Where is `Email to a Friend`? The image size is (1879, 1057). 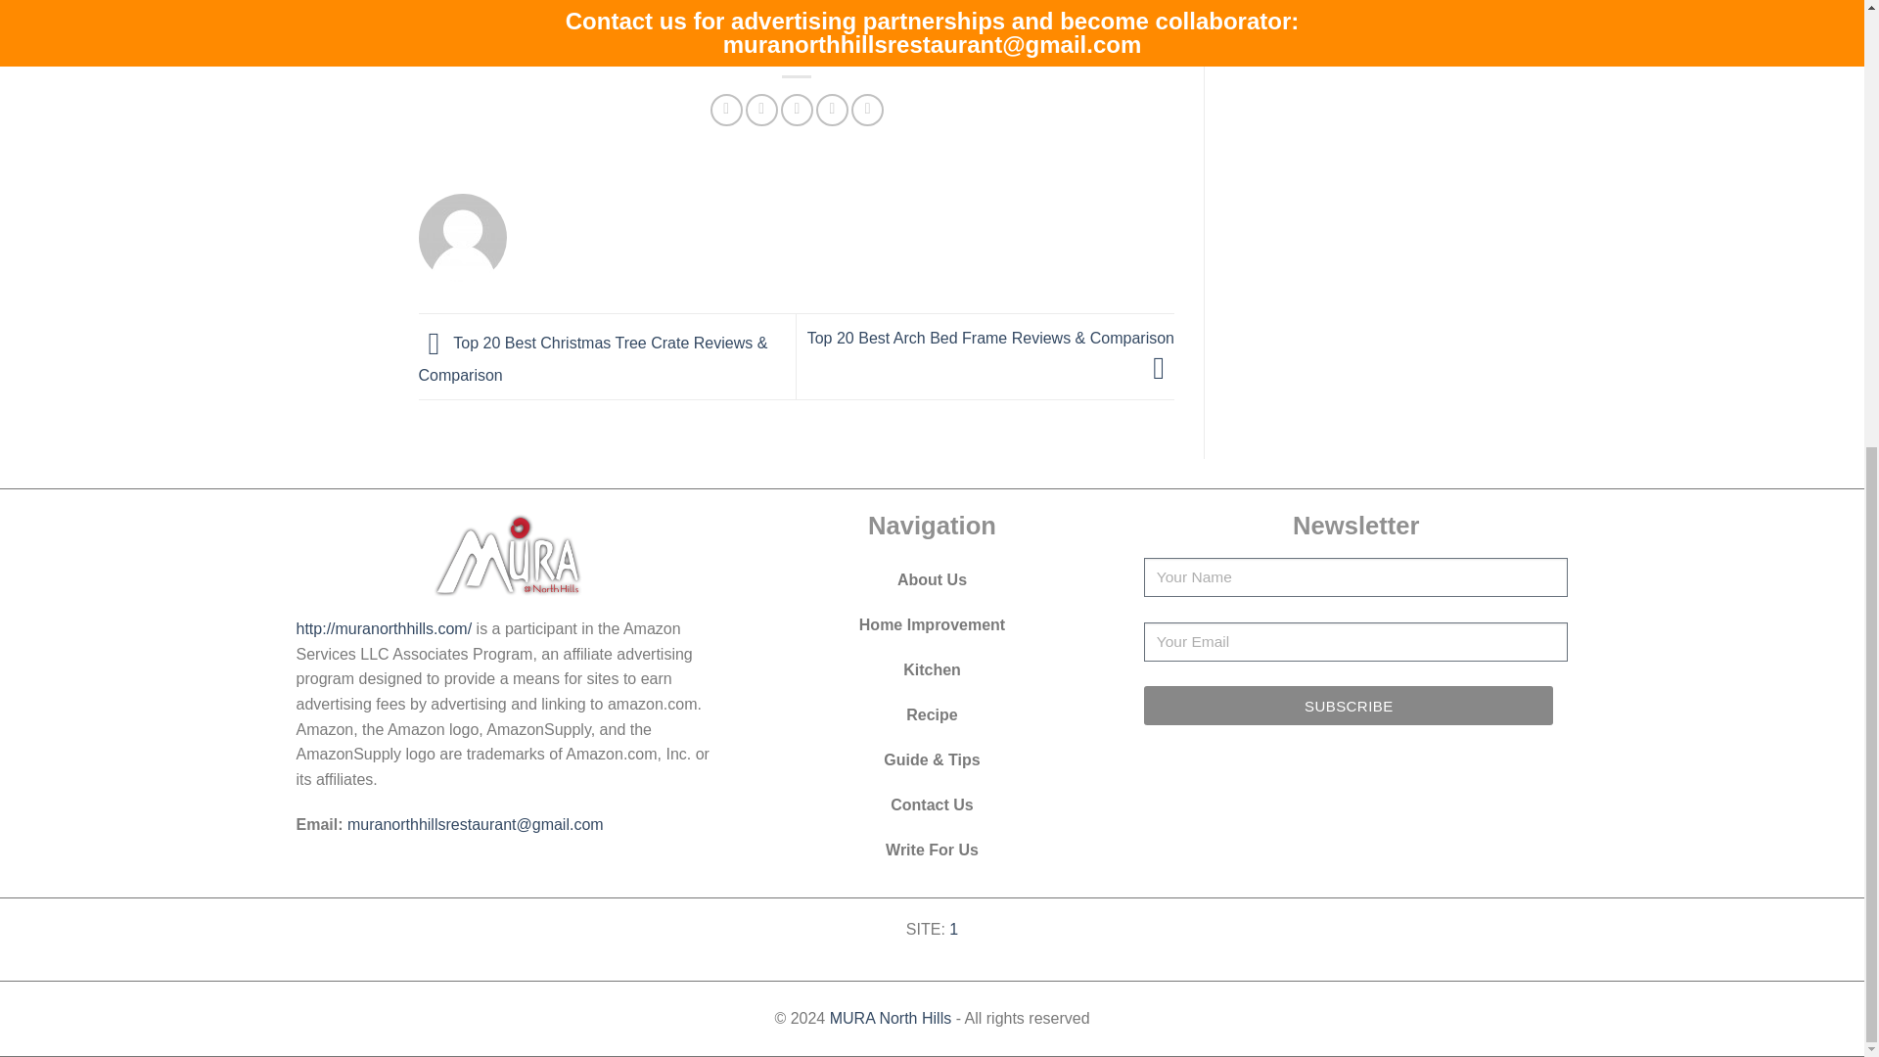
Email to a Friend is located at coordinates (797, 110).